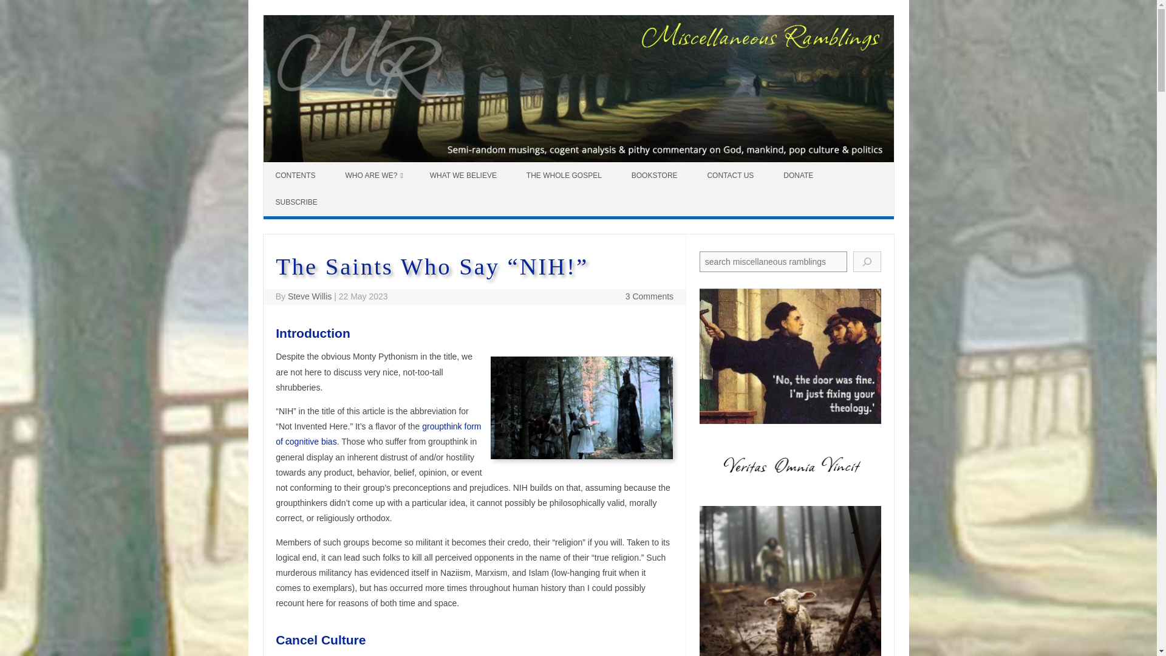 This screenshot has height=656, width=1166. I want to click on BOOKSTORE, so click(656, 175).